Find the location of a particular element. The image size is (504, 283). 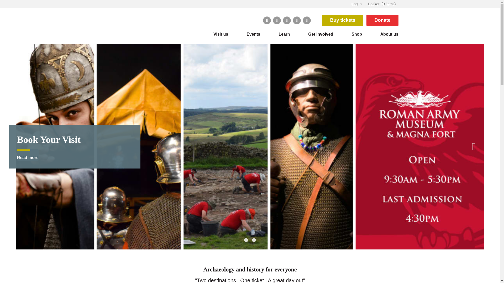

Events drop down menu is located at coordinates (253, 34).